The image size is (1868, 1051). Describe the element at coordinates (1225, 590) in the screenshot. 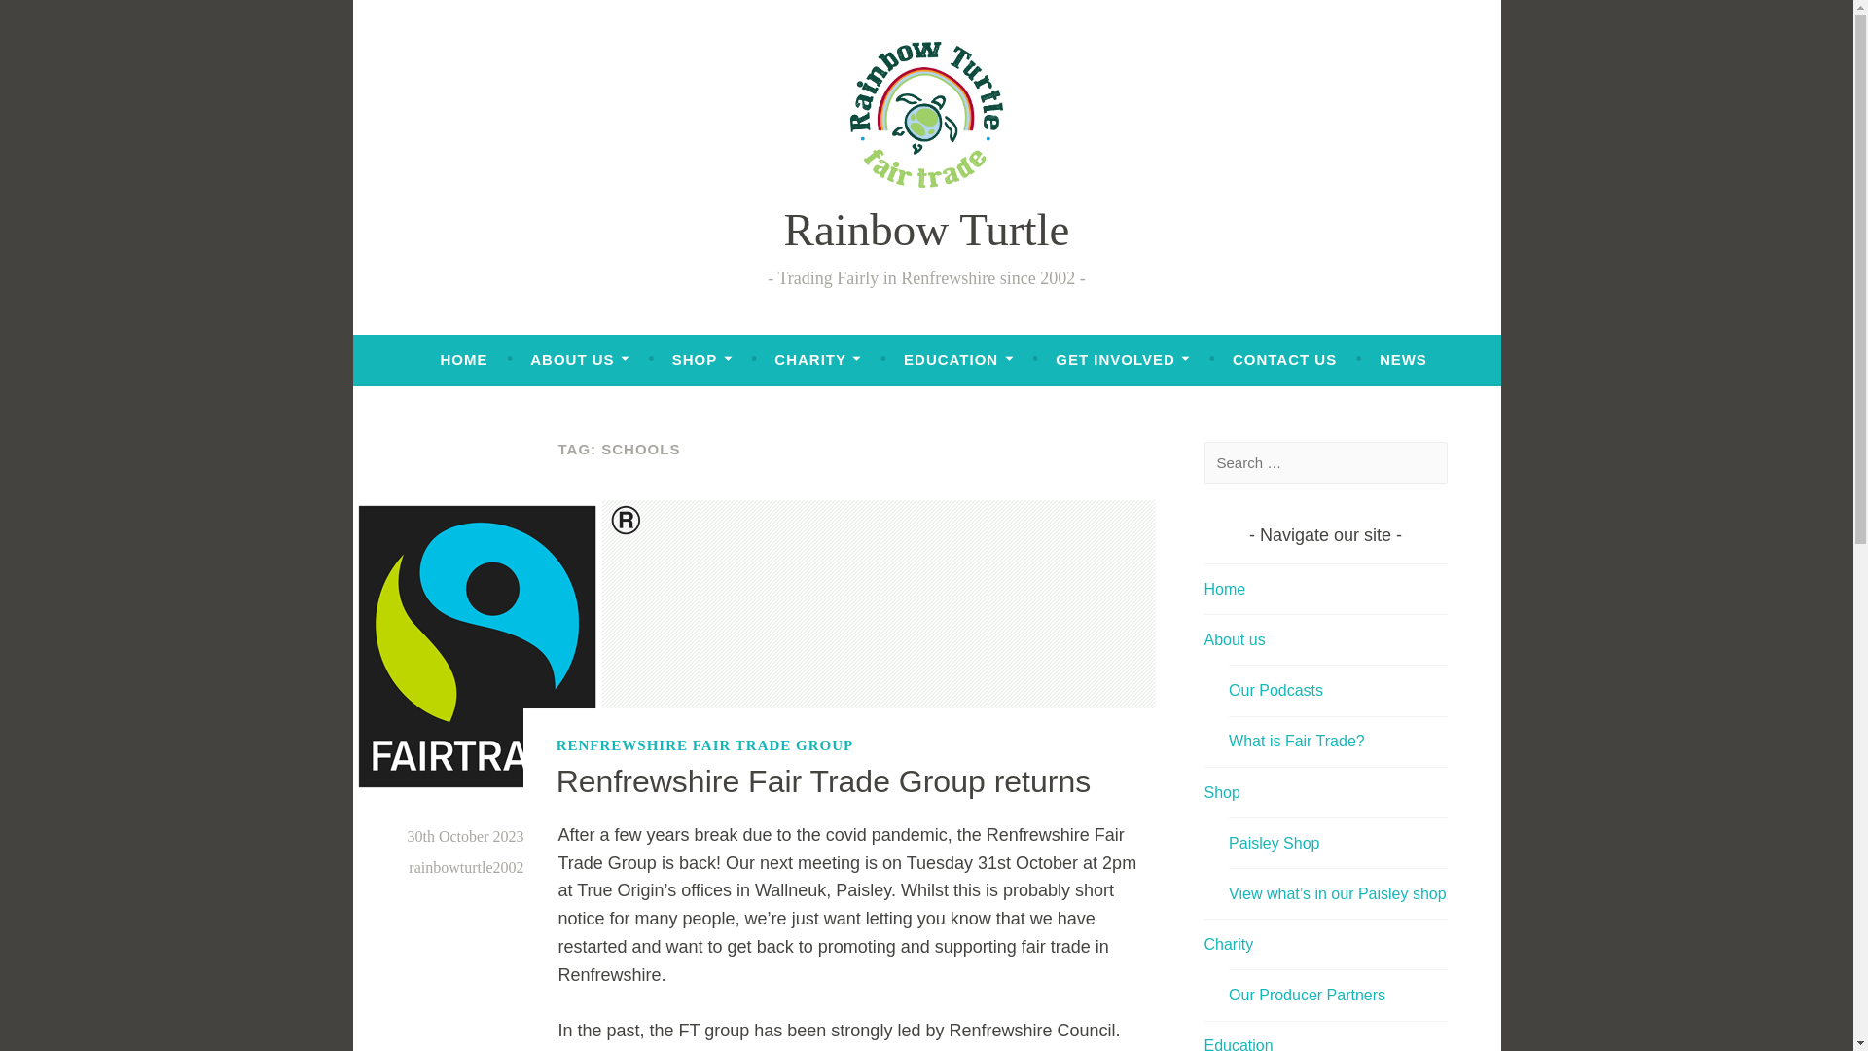

I see `Home` at that location.